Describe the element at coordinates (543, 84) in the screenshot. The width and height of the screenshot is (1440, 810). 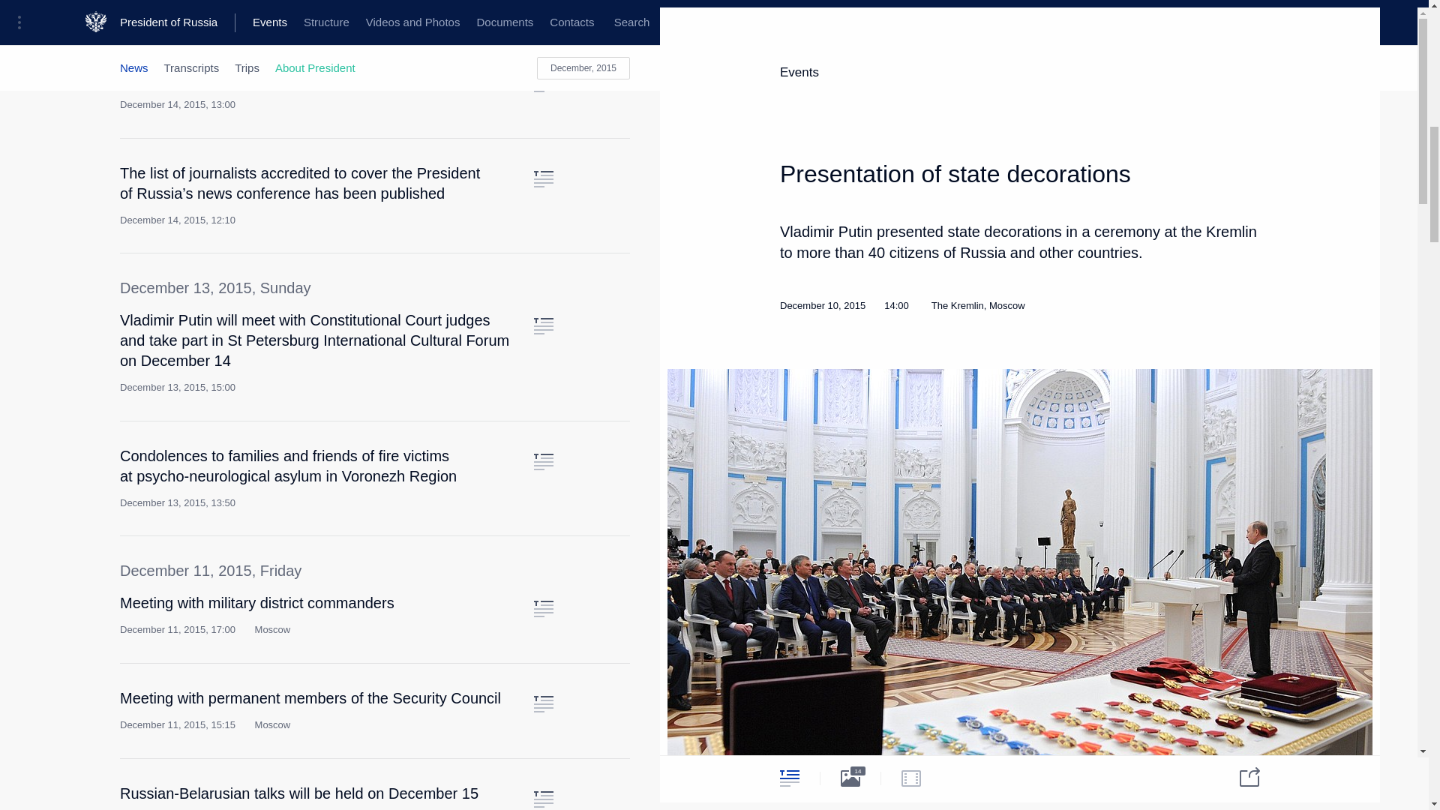
I see `Text of the article` at that location.